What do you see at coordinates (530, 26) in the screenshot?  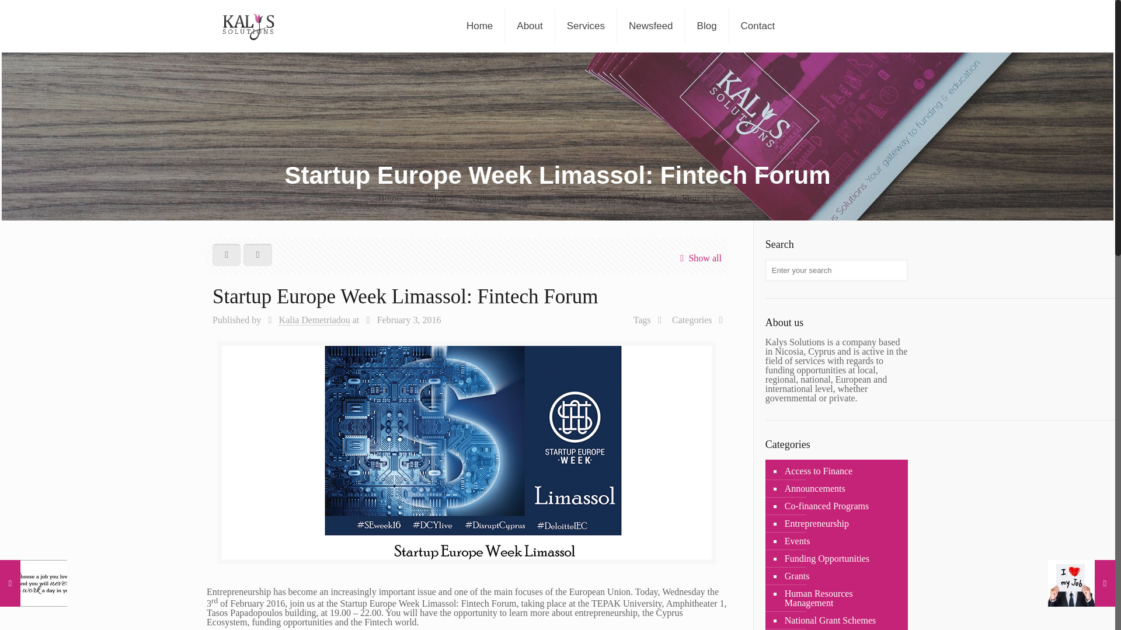 I see `About` at bounding box center [530, 26].